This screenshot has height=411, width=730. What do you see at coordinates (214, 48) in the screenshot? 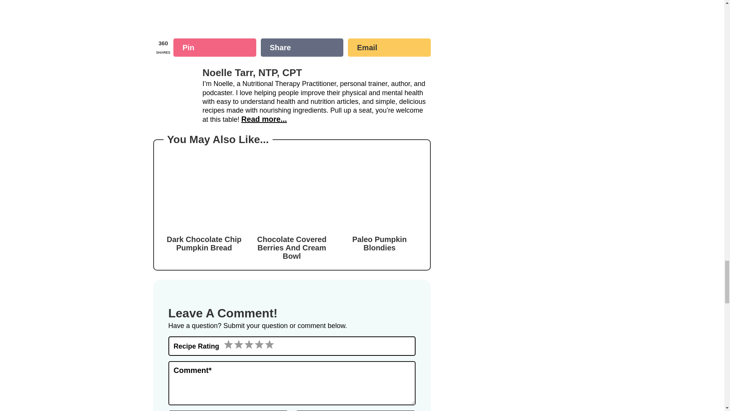
I see `Save to Pinterest` at bounding box center [214, 48].